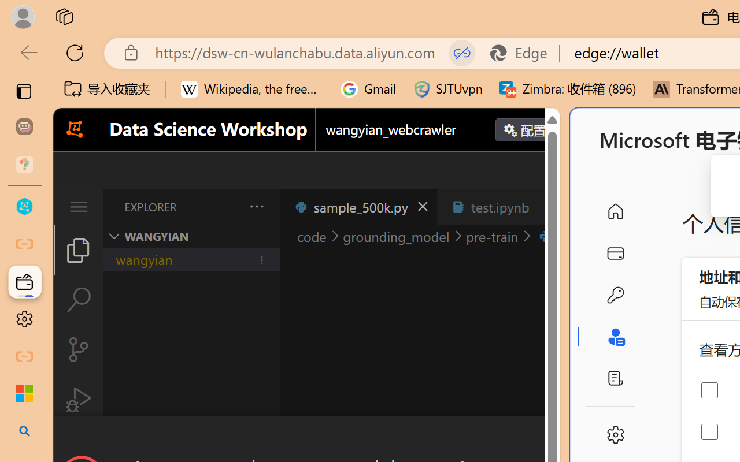 Image resolution: width=740 pixels, height=462 pixels. Describe the element at coordinates (79, 300) in the screenshot. I see `Search (Ctrl+Shift+F)` at that location.